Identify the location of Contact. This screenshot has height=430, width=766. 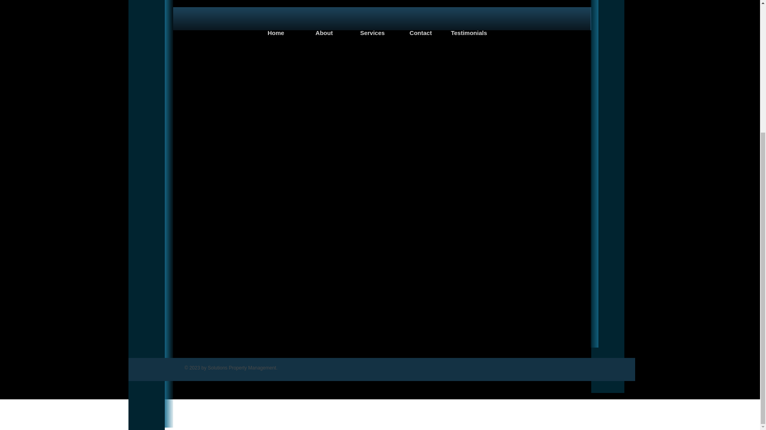
(421, 33).